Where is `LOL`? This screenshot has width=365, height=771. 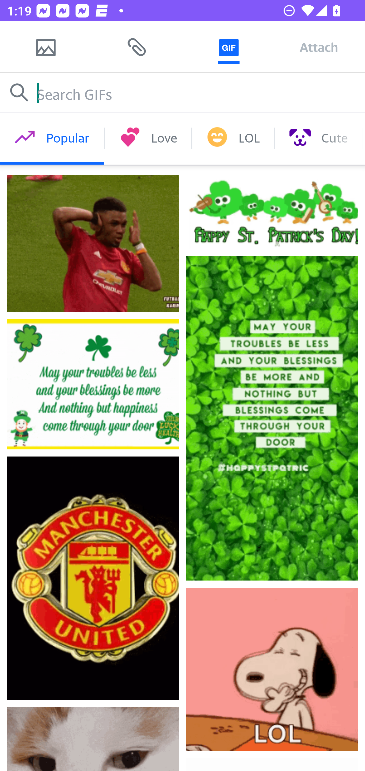 LOL is located at coordinates (233, 138).